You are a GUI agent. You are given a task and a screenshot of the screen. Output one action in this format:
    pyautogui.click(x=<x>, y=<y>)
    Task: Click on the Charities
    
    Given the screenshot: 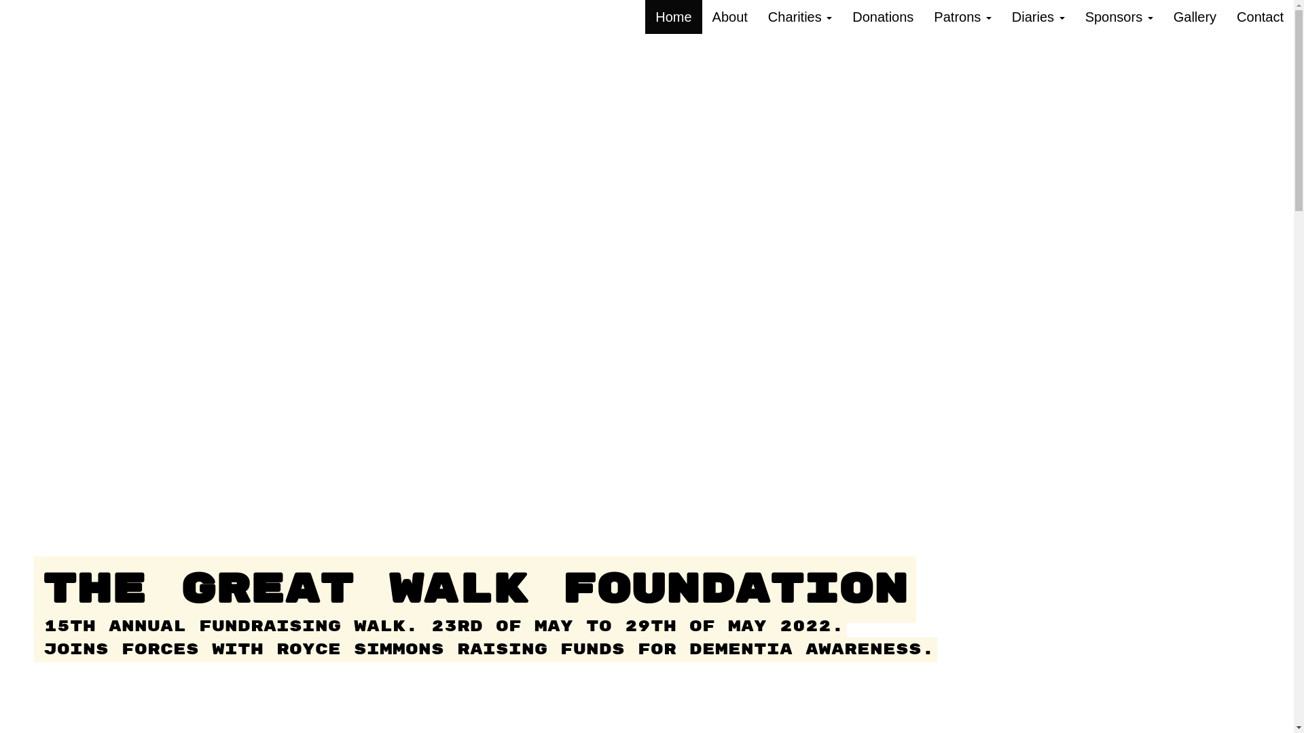 What is the action you would take?
    pyautogui.click(x=800, y=17)
    